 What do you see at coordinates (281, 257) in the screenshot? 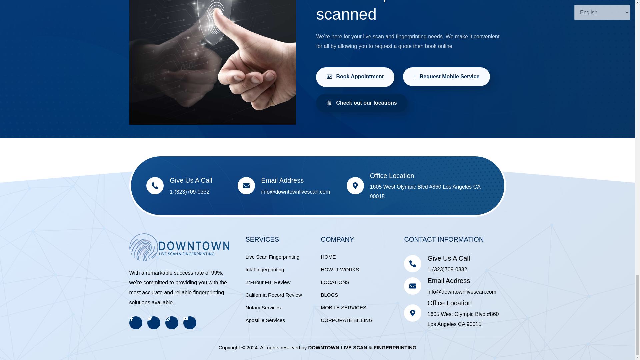
I see `Live Scan Fingerprinting` at bounding box center [281, 257].